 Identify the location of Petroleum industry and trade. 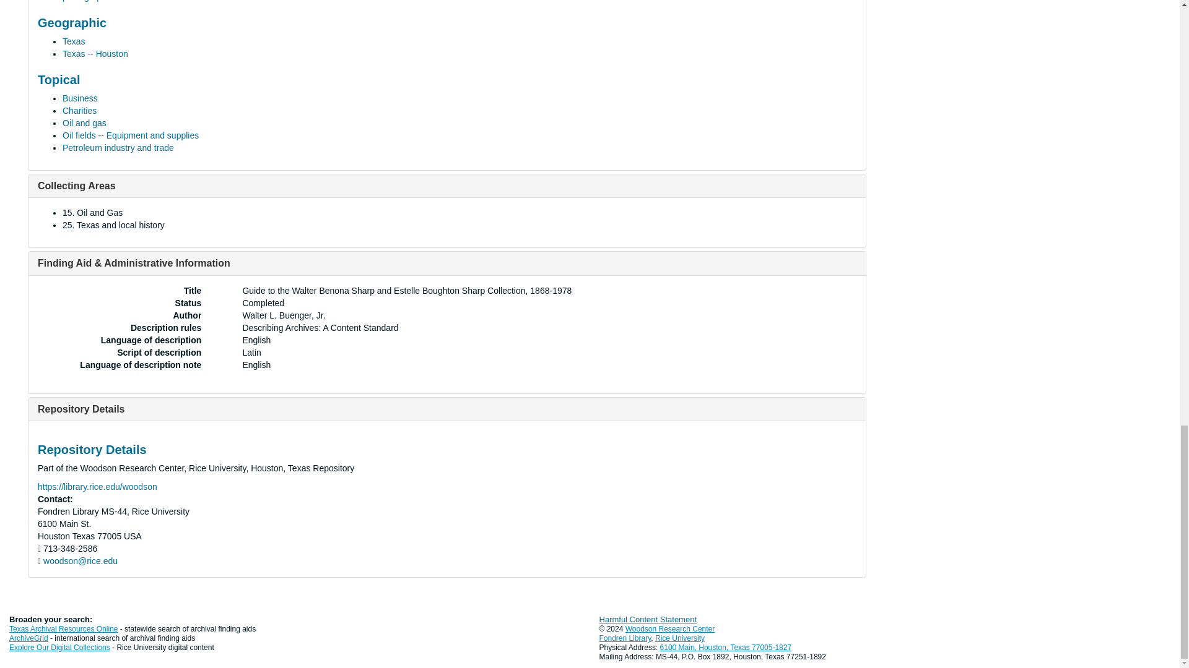
(118, 148).